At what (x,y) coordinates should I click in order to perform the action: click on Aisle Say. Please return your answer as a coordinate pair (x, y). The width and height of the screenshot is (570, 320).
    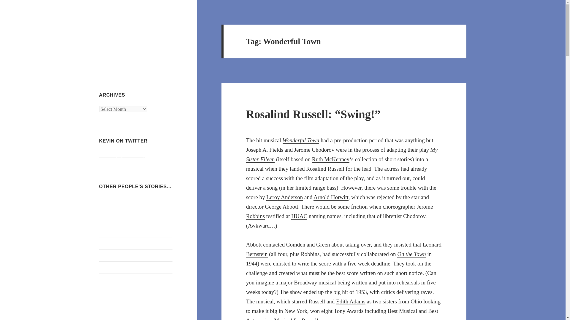
    Looking at the image, I should click on (108, 231).